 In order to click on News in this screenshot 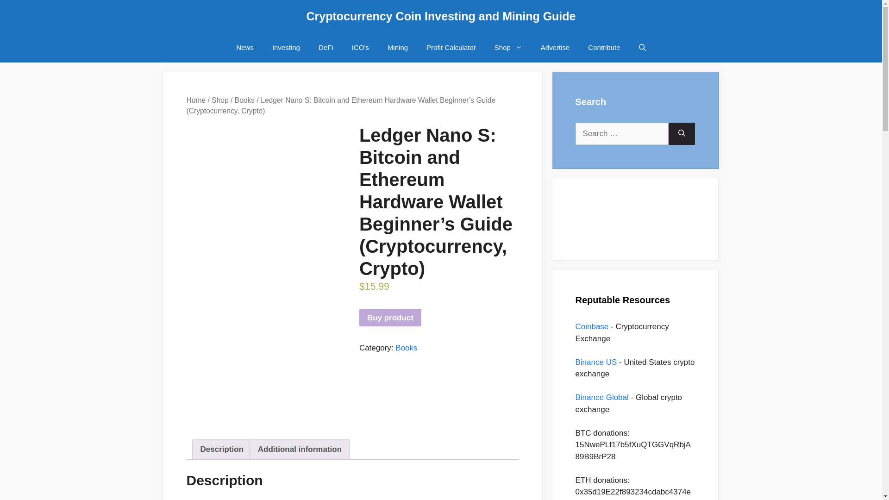, I will do `click(244, 47)`.